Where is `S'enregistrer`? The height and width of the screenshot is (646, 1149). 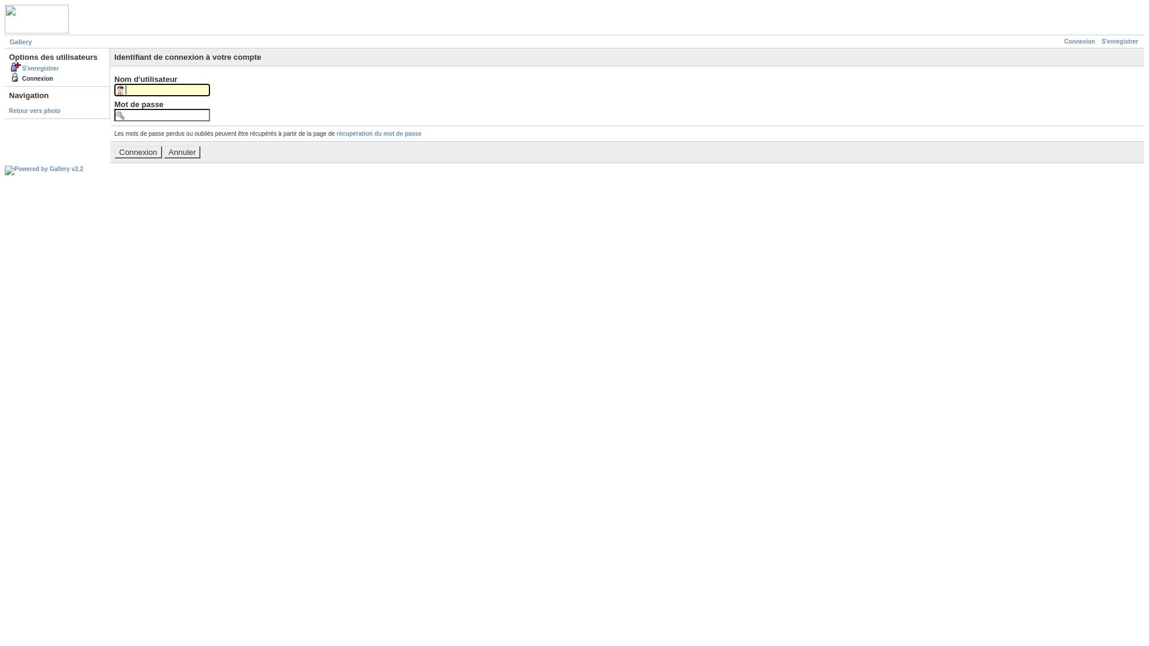
S'enregistrer is located at coordinates (1120, 42).